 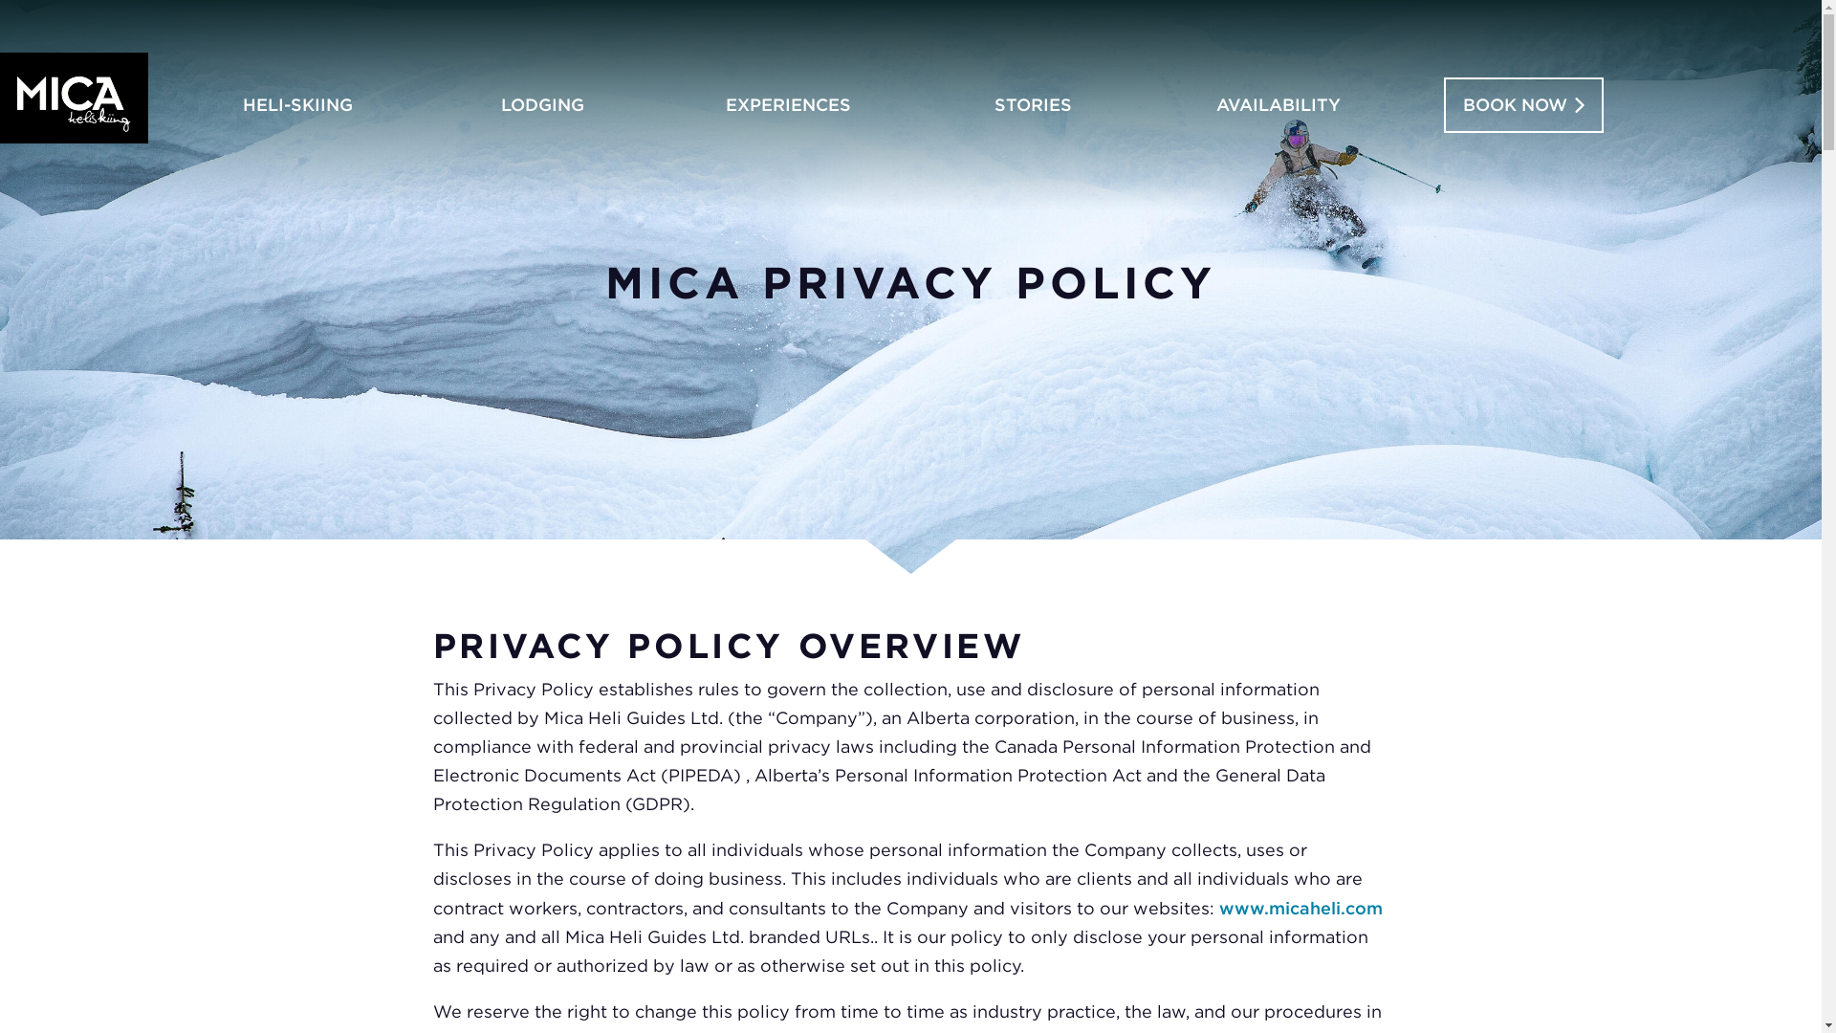 I want to click on BOOK NOW, so click(x=1522, y=105).